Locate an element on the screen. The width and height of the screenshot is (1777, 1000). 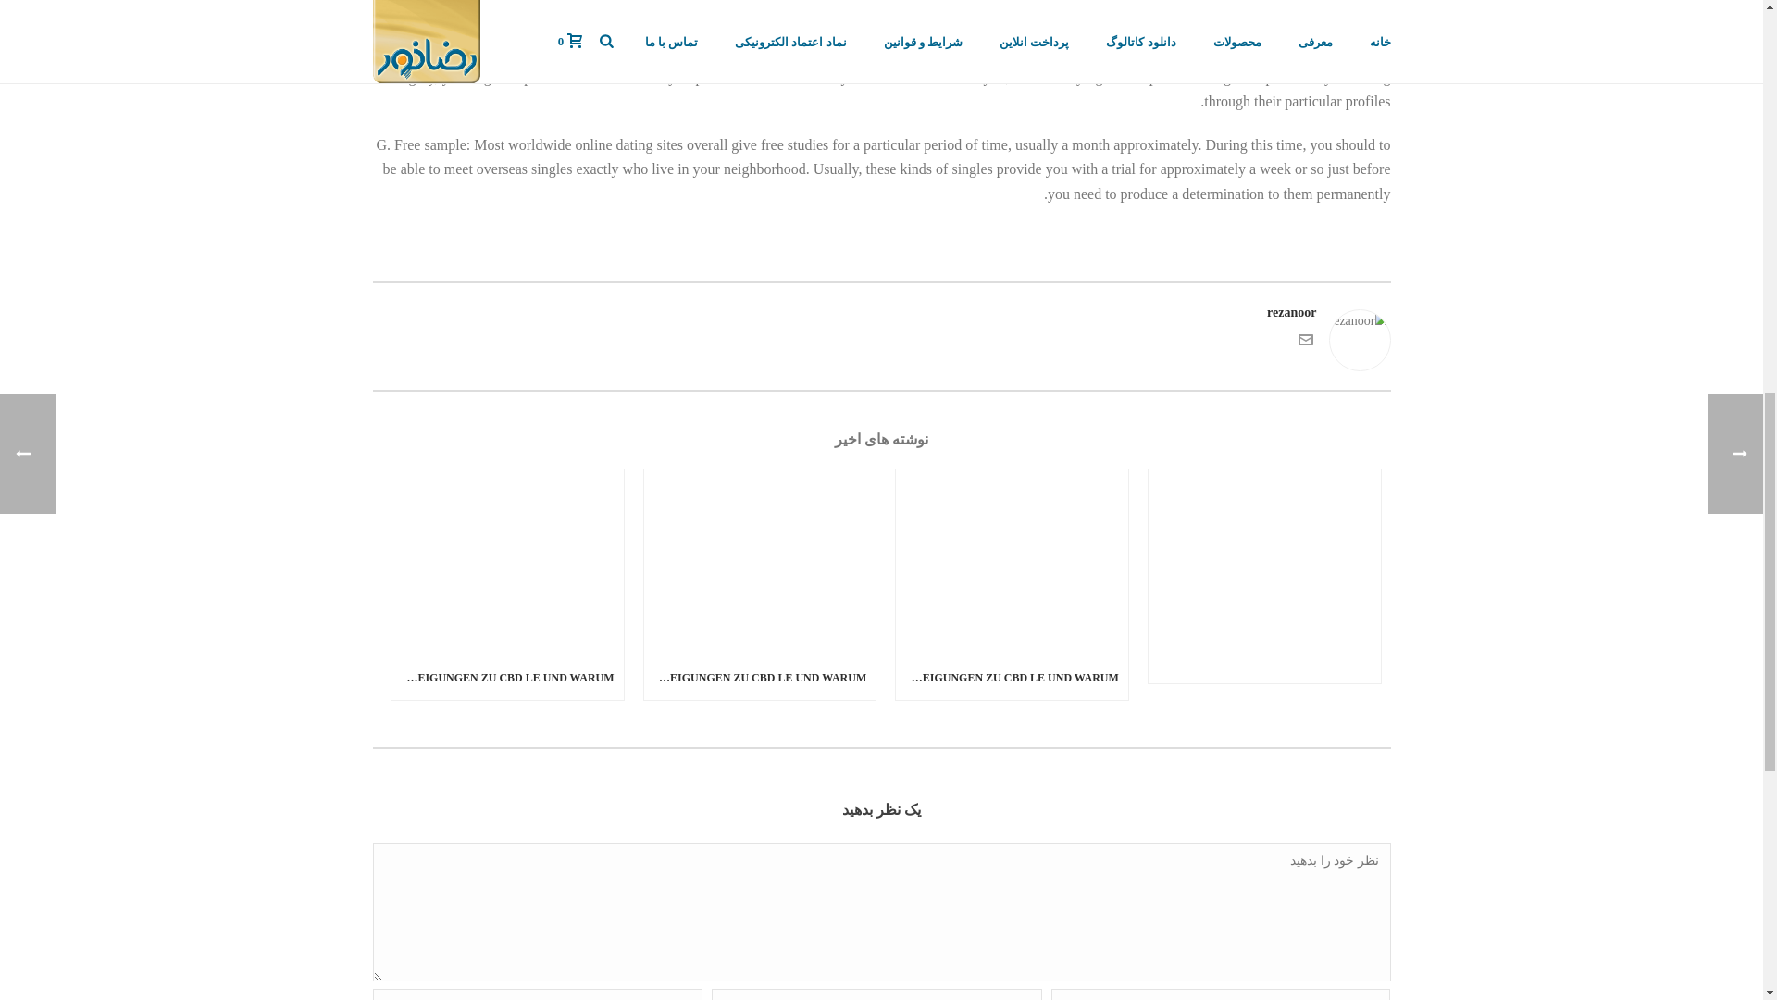
rezanoor is located at coordinates (880, 312).